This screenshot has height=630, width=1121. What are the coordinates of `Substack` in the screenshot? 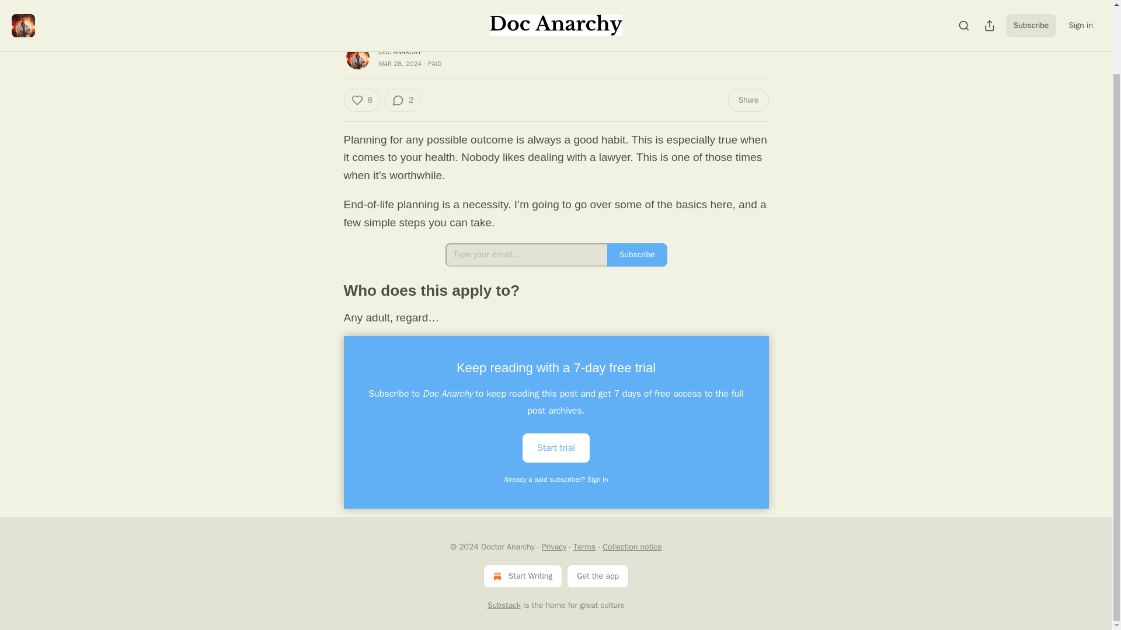 It's located at (504, 605).